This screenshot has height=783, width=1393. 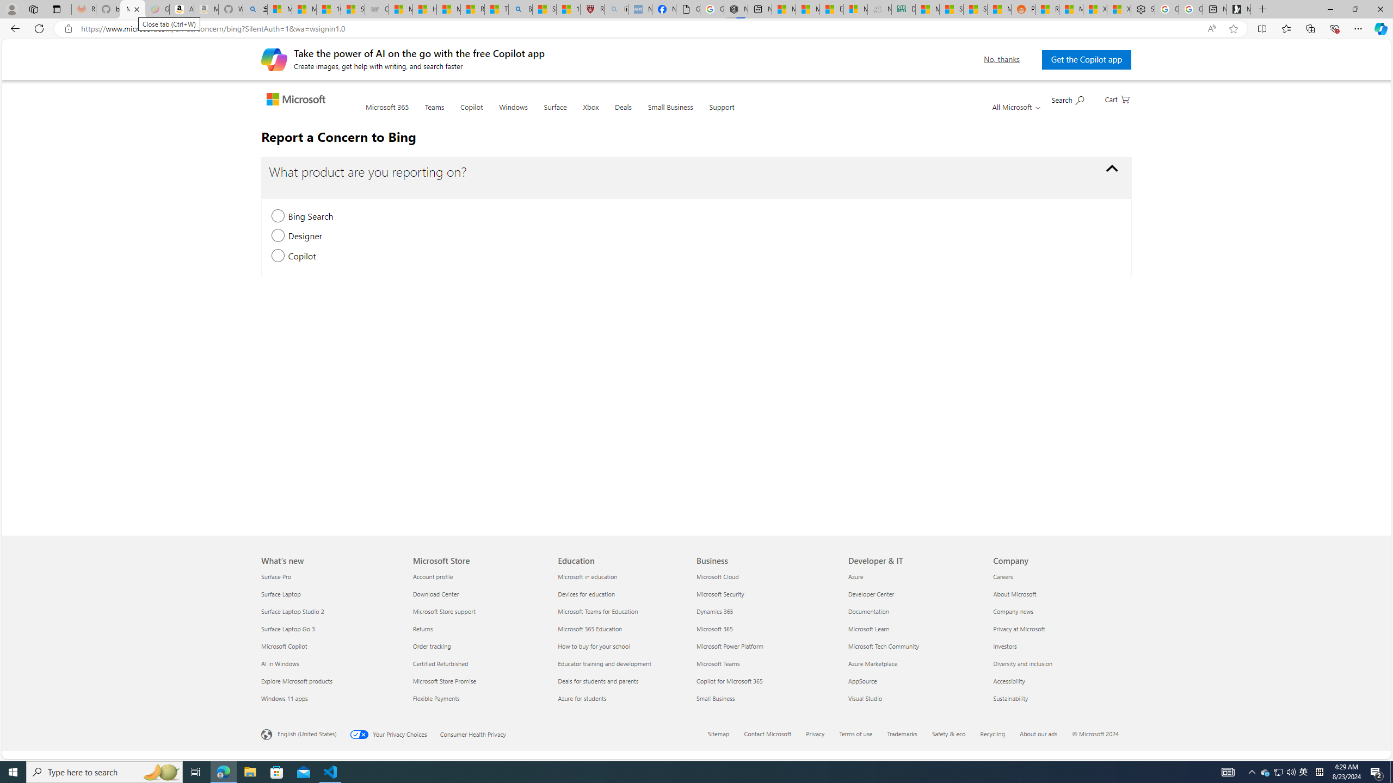 I want to click on About our ads, so click(x=1045, y=735).